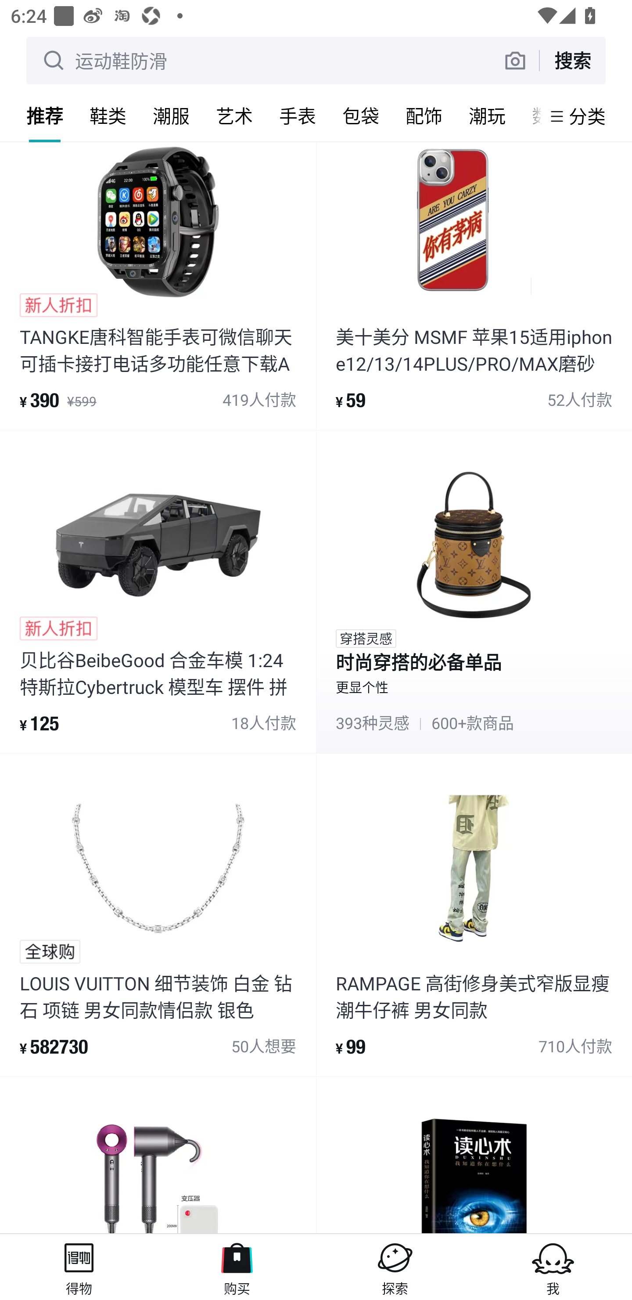 The image size is (632, 1300). Describe the element at coordinates (474, 591) in the screenshot. I see `穿搭灵感 时尚穿搭的必备单品 更显个性 393种灵感 # 600+款商品` at that location.